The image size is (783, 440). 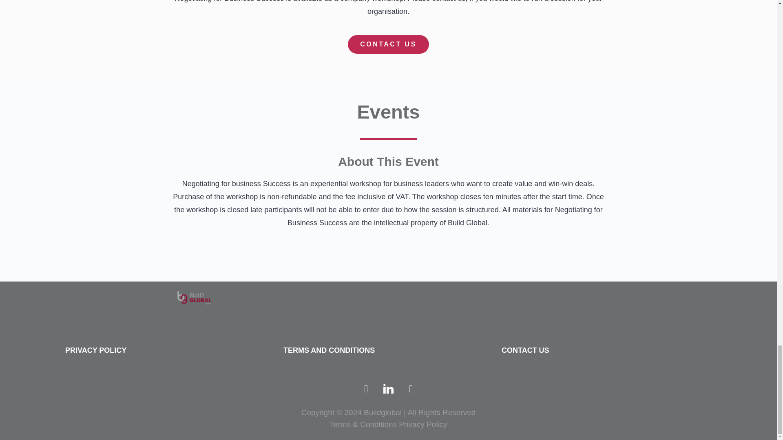 I want to click on TERMS AND CONDITIONS, so click(x=329, y=350).